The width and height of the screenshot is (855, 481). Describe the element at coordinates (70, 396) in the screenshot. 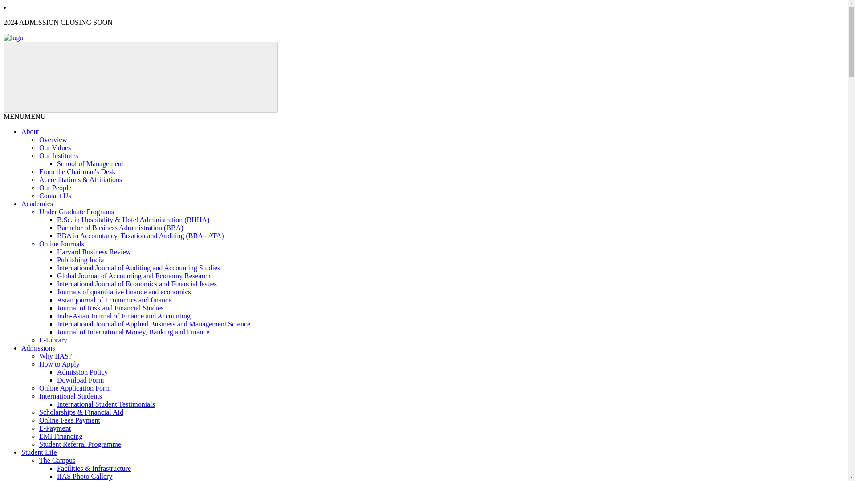

I see `International Students` at that location.